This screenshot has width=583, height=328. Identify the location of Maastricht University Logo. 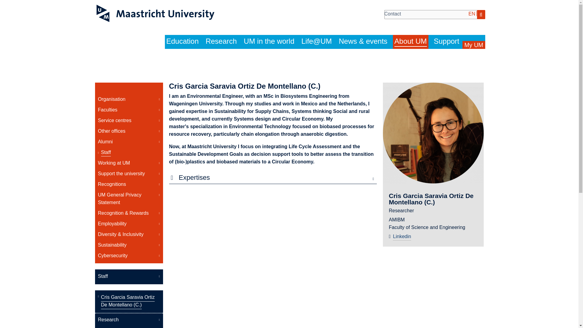
(155, 15).